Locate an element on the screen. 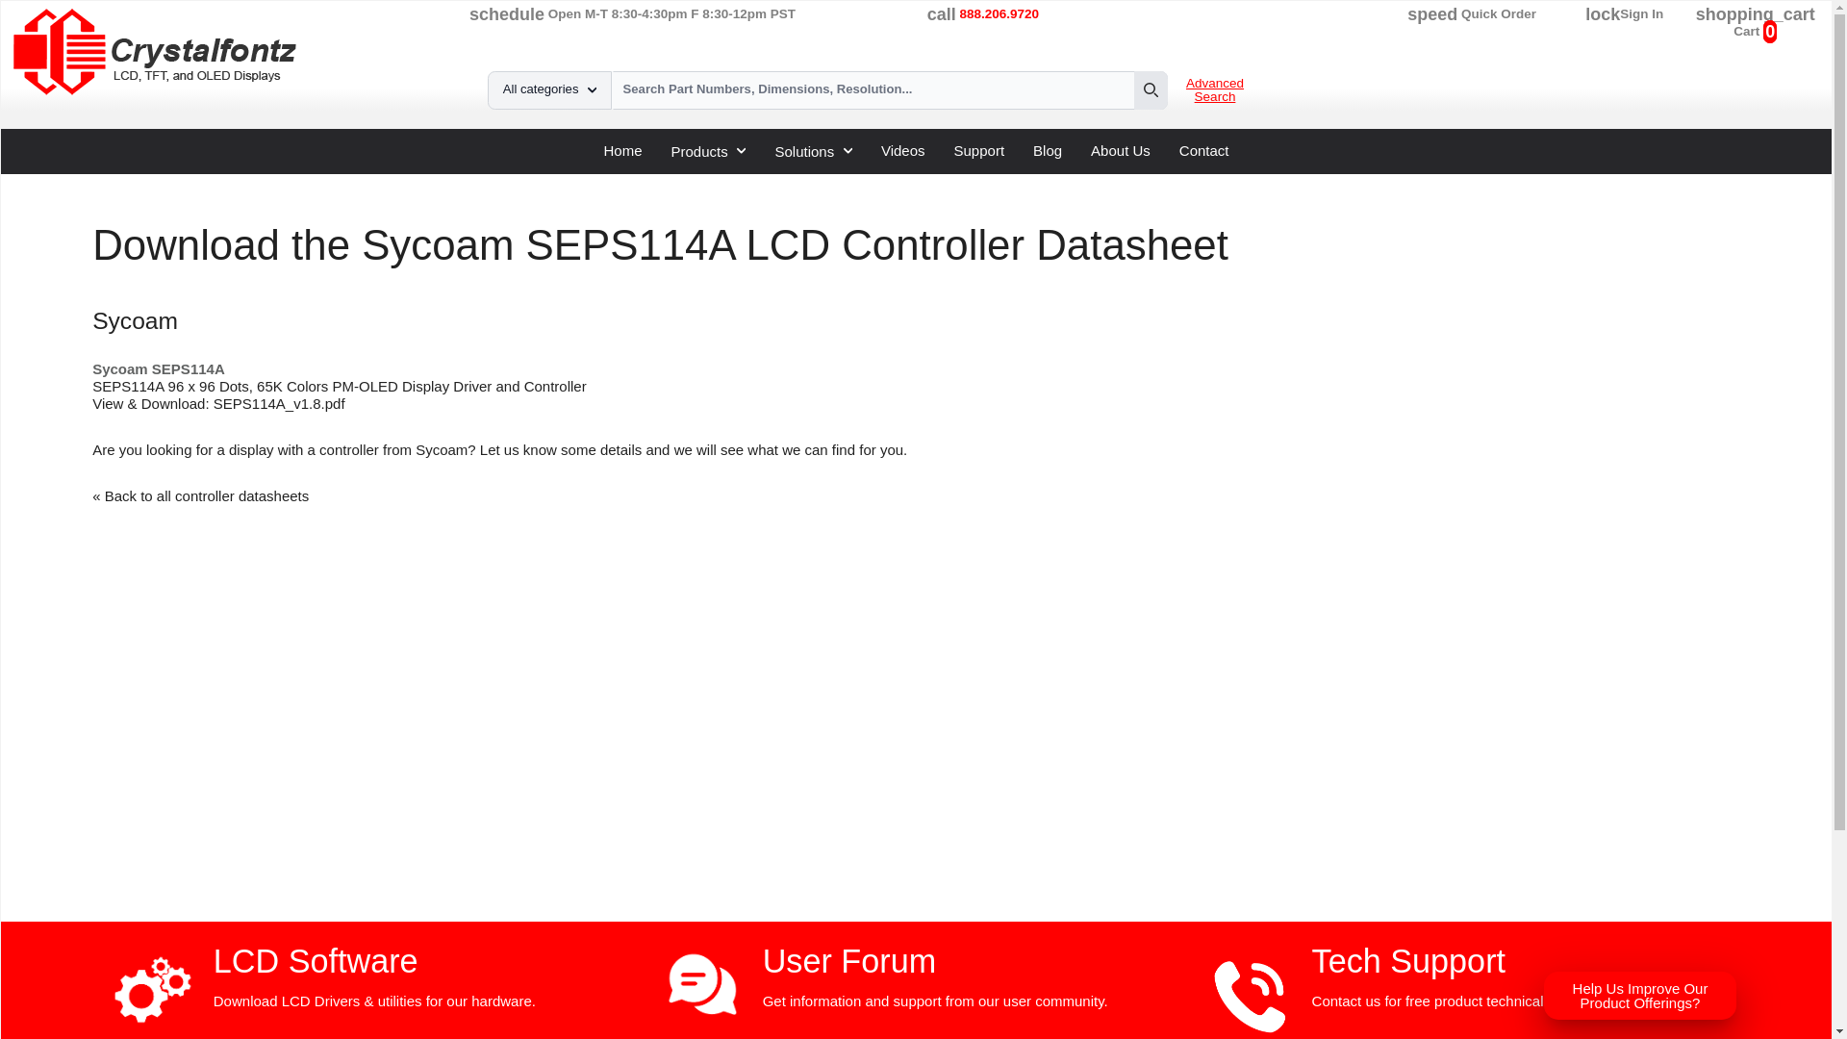  Home is located at coordinates (621, 149).